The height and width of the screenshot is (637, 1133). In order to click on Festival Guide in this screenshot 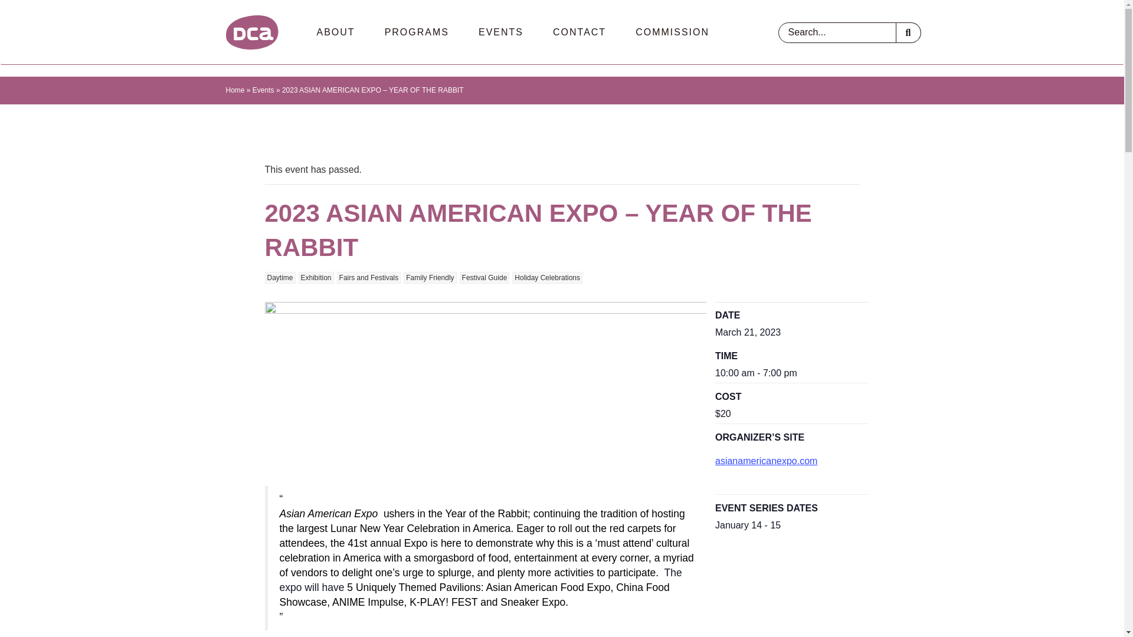, I will do `click(485, 277)`.